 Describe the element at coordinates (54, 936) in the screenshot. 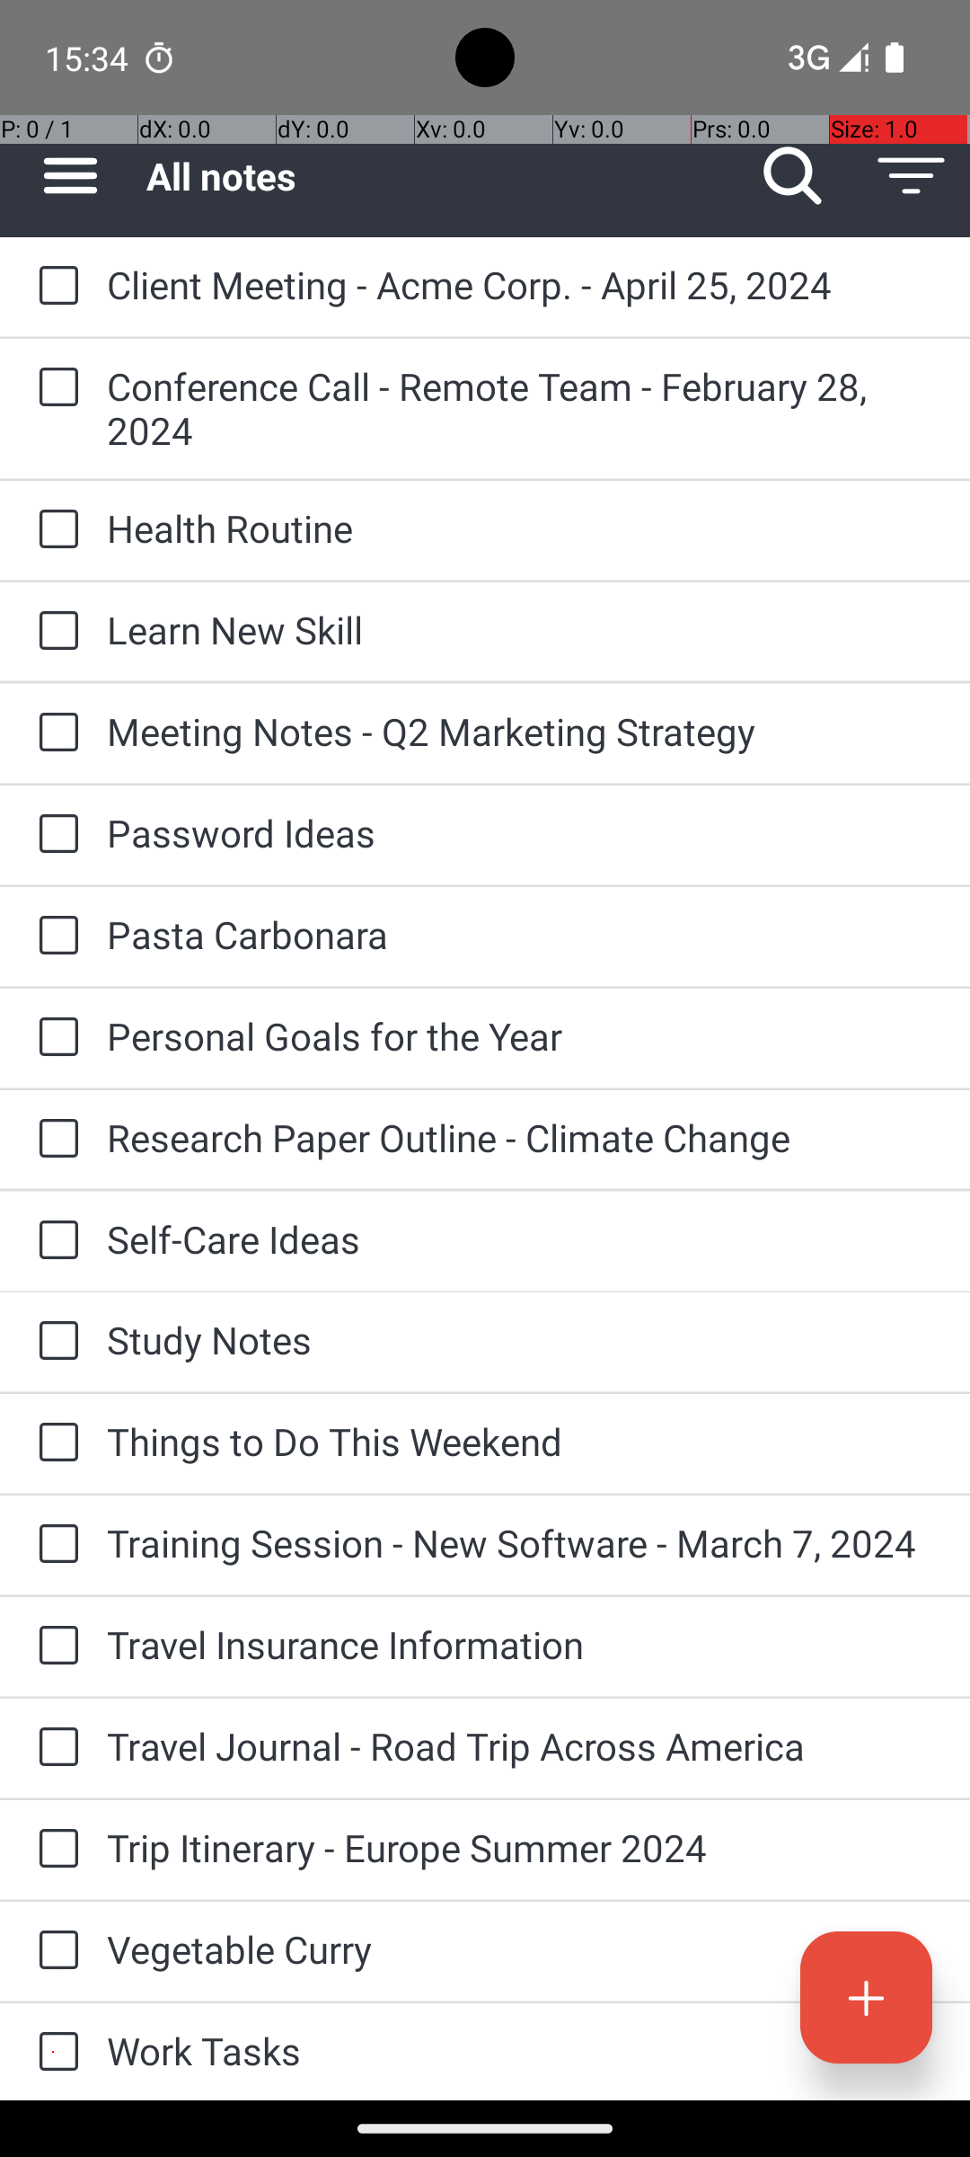

I see `to-do: Pasta Carbonara` at that location.